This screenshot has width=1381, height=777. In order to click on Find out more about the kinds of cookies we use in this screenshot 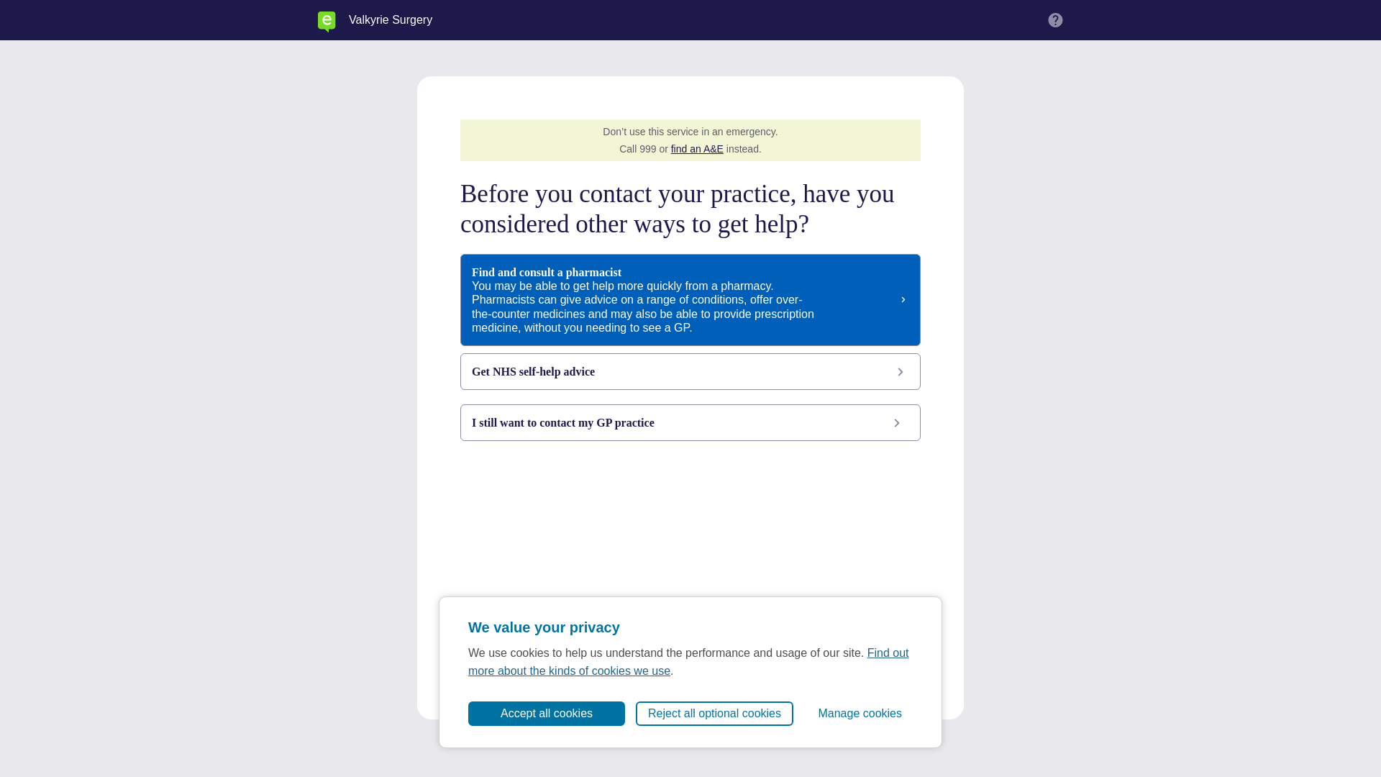, I will do `click(688, 661)`.